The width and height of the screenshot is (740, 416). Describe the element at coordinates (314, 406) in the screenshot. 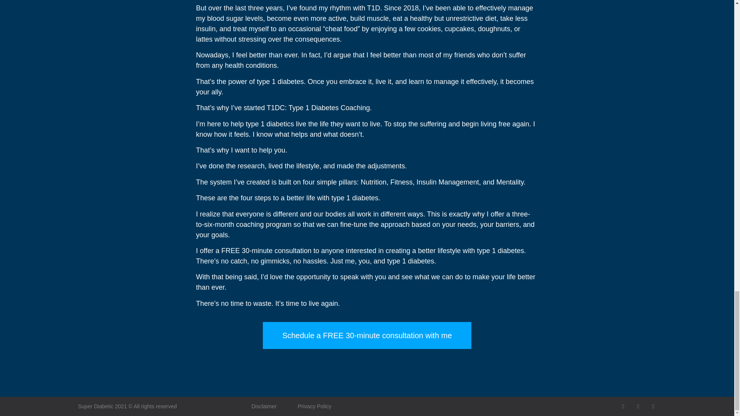

I see `Privacy Policy` at that location.